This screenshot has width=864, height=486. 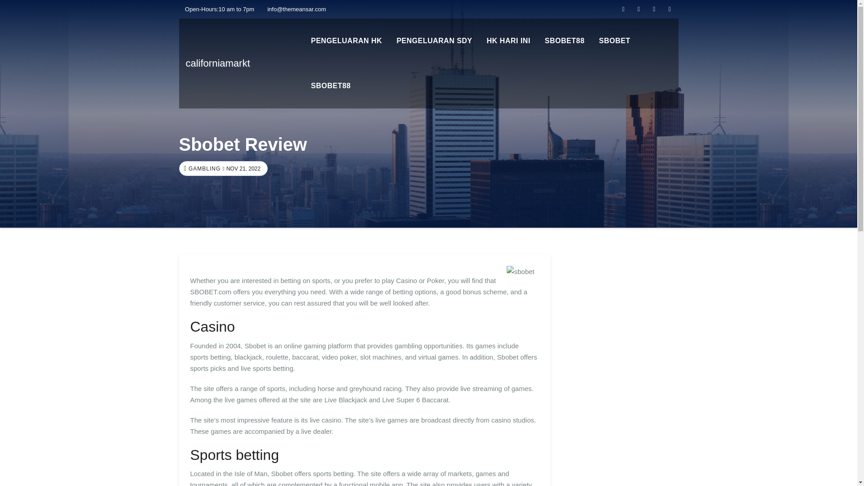 I want to click on Pengeluaran SDY, so click(x=434, y=41).